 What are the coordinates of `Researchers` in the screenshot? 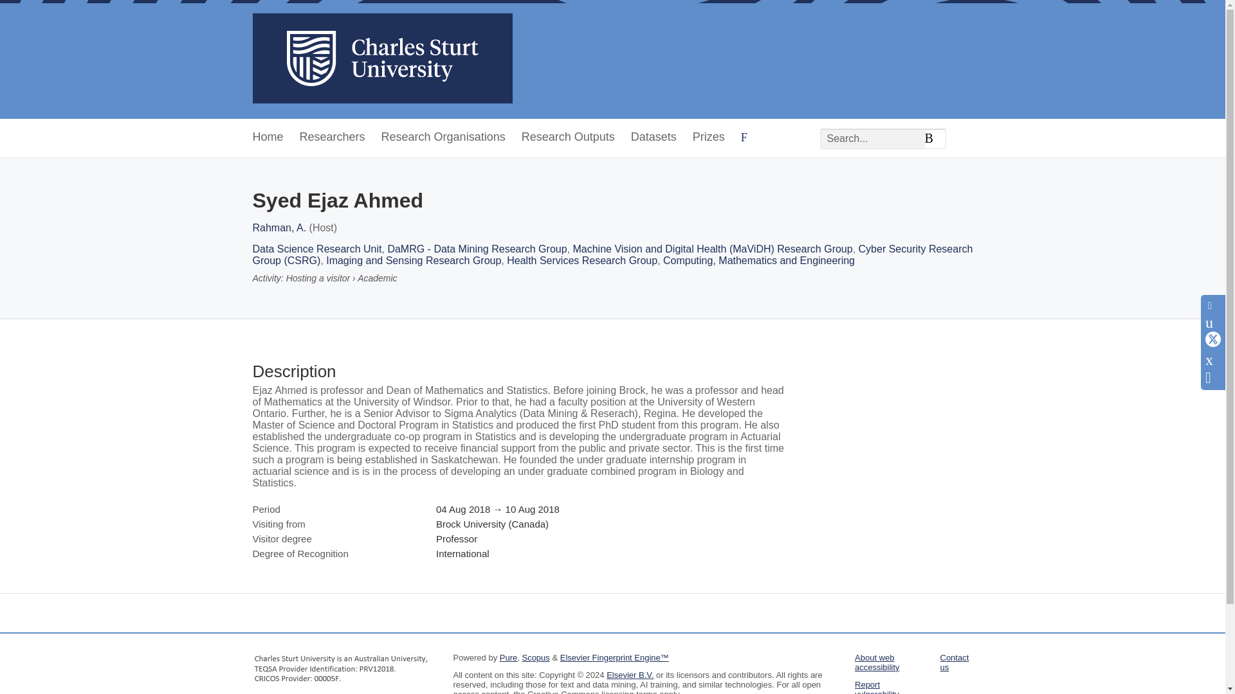 It's located at (333, 138).